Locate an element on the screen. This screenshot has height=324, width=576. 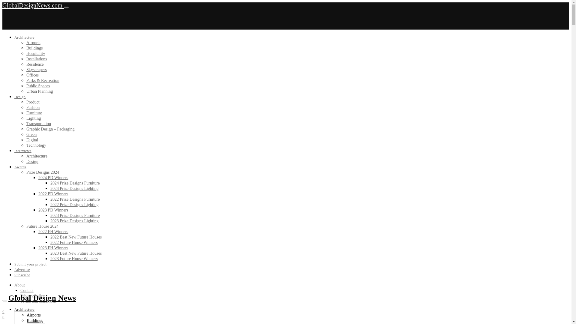
Lighting is located at coordinates (34, 118).